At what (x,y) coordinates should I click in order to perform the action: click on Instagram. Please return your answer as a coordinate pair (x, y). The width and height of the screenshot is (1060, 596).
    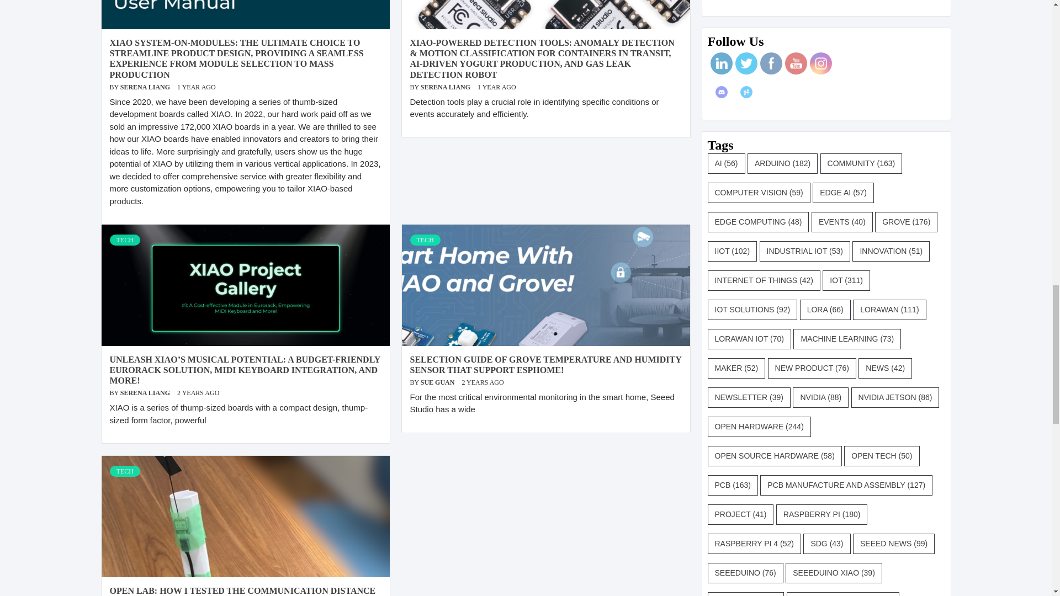
    Looking at the image, I should click on (820, 63).